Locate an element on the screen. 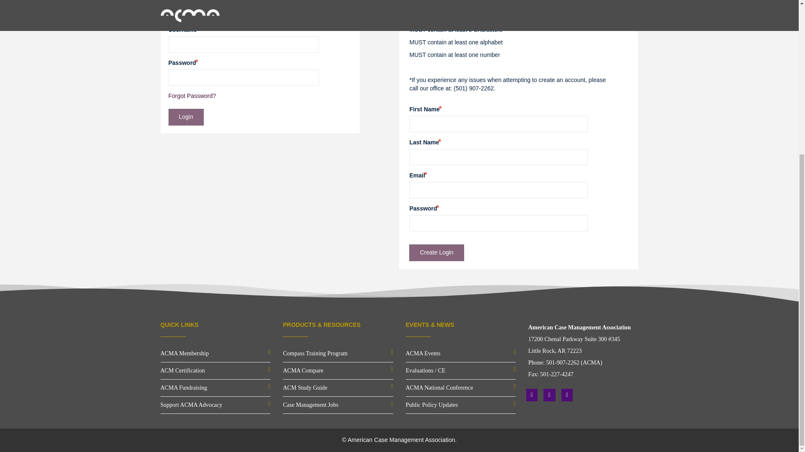  ACMA Fundraising is located at coordinates (184, 388).